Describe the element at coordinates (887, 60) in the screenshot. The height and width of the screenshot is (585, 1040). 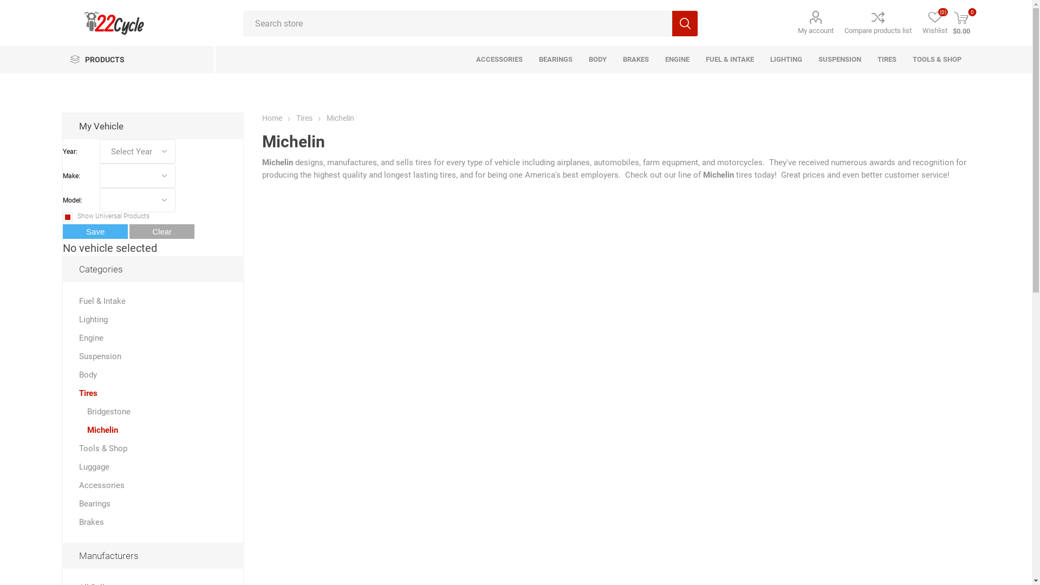
I see `TIRES` at that location.